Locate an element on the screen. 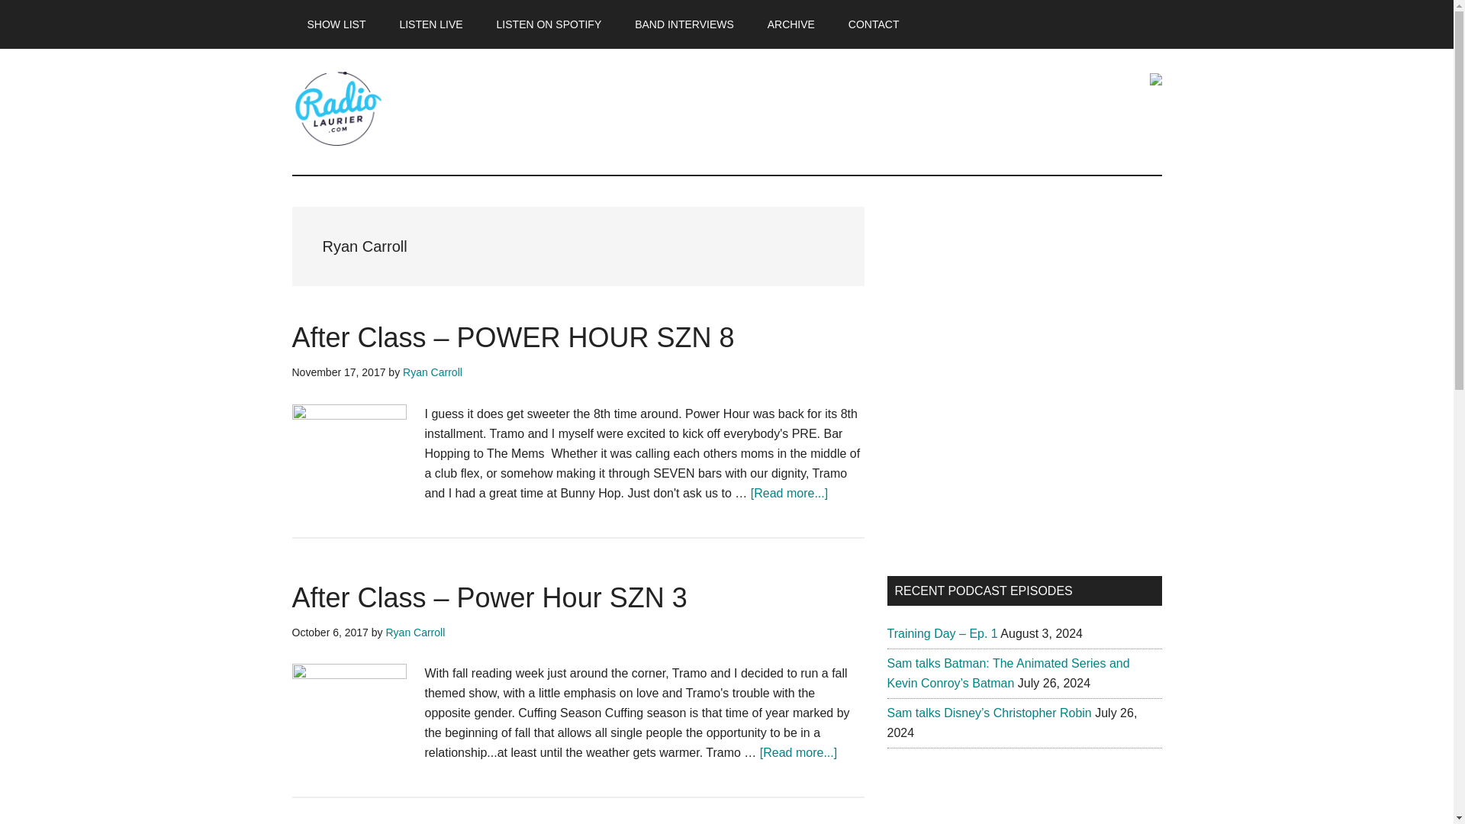 This screenshot has width=1465, height=824. ARCHIVE is located at coordinates (791, 24).